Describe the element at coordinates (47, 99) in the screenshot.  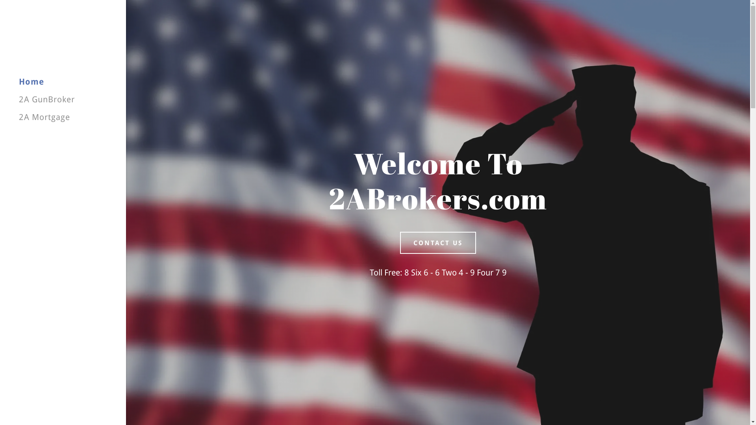
I see `2A GunBroker` at that location.